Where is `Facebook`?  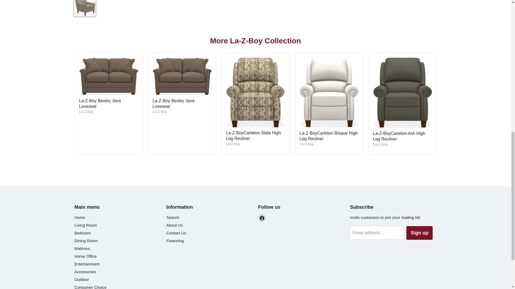 Facebook is located at coordinates (262, 218).